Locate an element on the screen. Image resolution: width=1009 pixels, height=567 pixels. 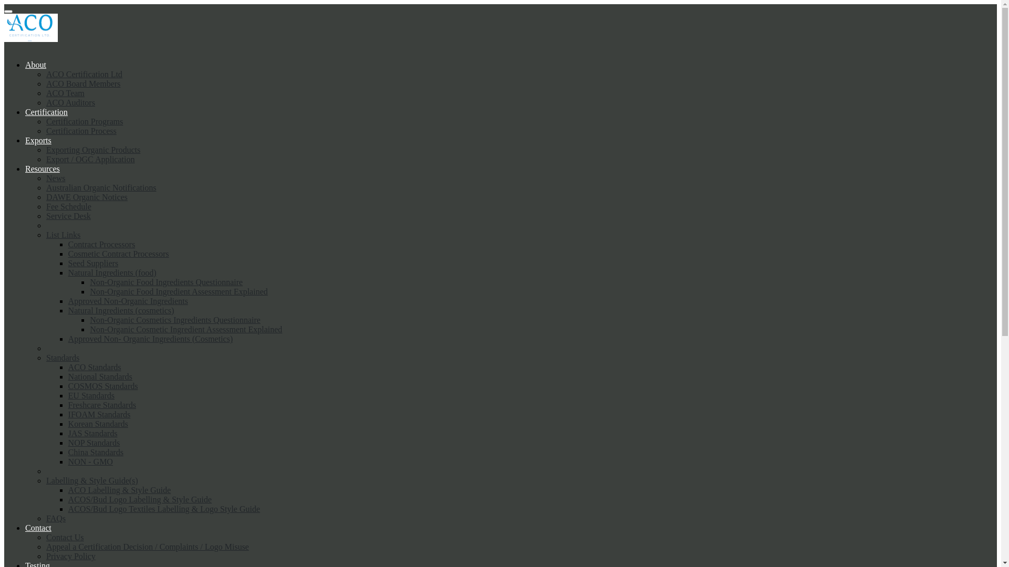
About is located at coordinates (36, 65).